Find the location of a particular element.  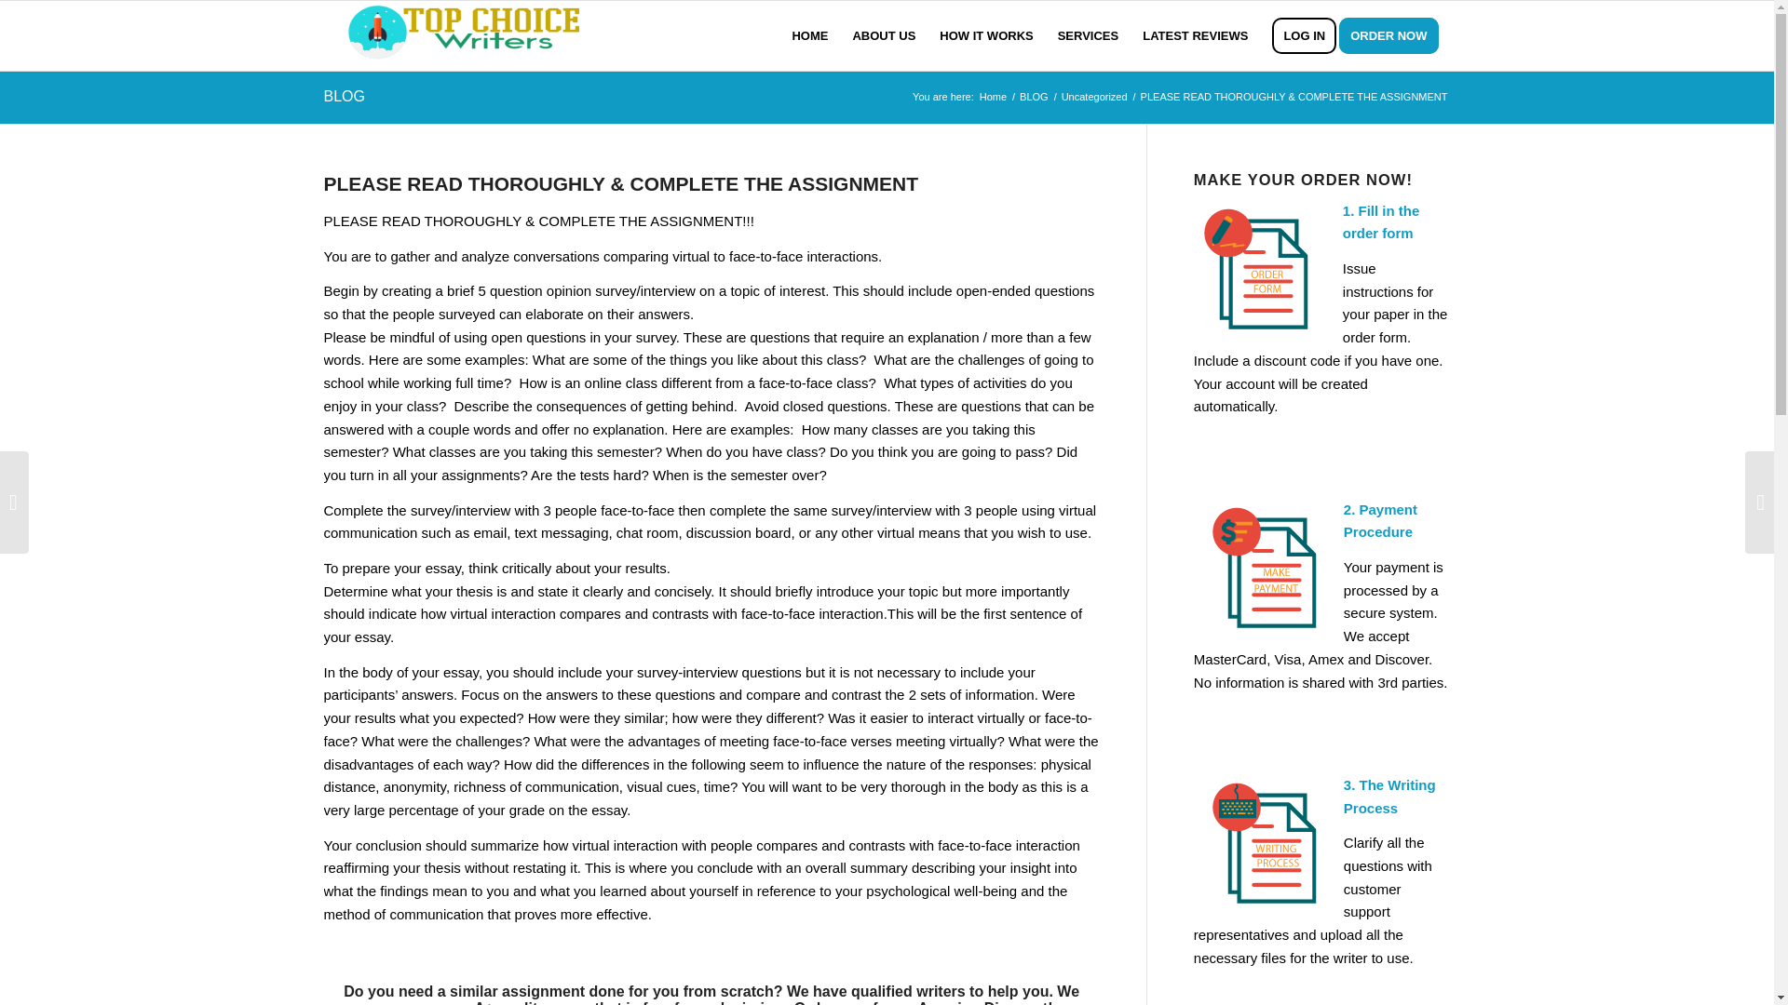

LOG IN is located at coordinates (1304, 35).